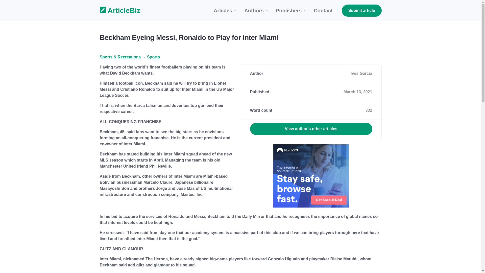 This screenshot has height=273, width=485. What do you see at coordinates (362, 11) in the screenshot?
I see `Submit article` at bounding box center [362, 11].